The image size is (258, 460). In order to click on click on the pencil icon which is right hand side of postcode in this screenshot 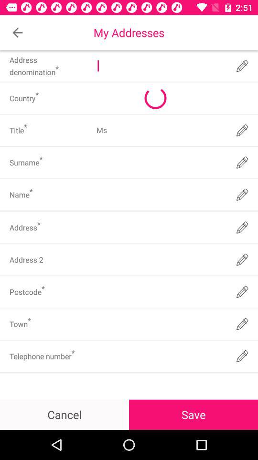, I will do `click(243, 292)`.